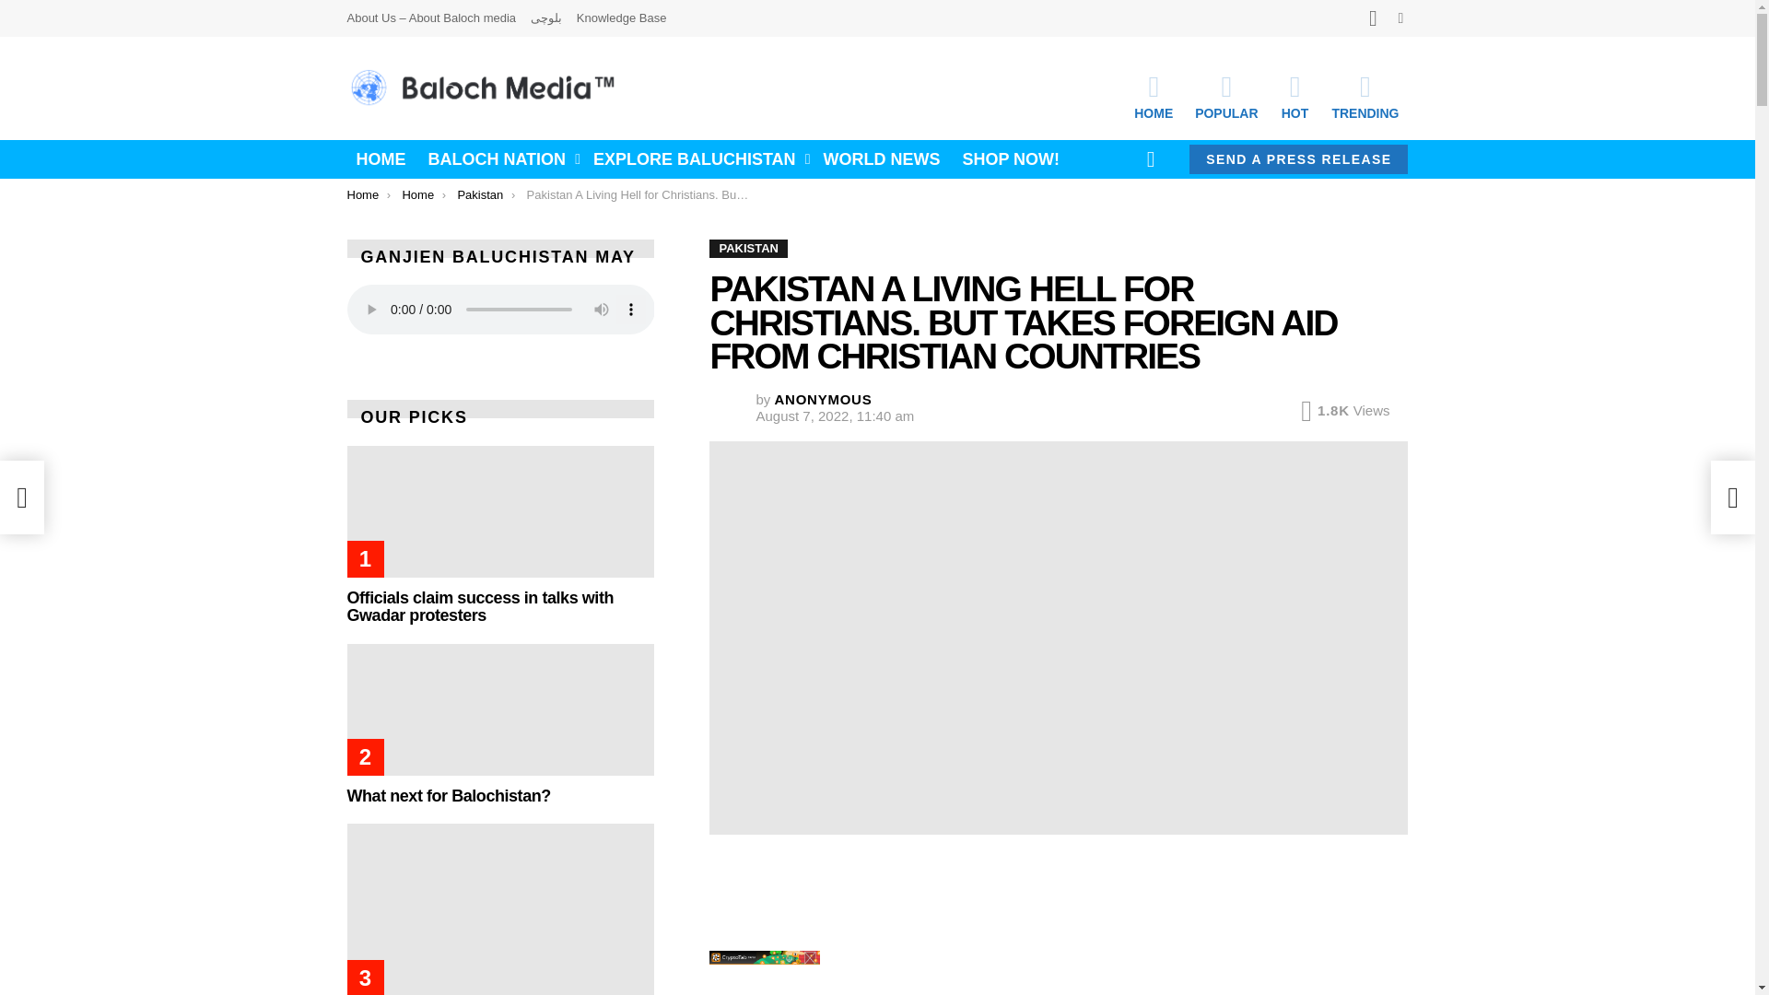  Describe the element at coordinates (1365, 96) in the screenshot. I see `TRENDING` at that location.